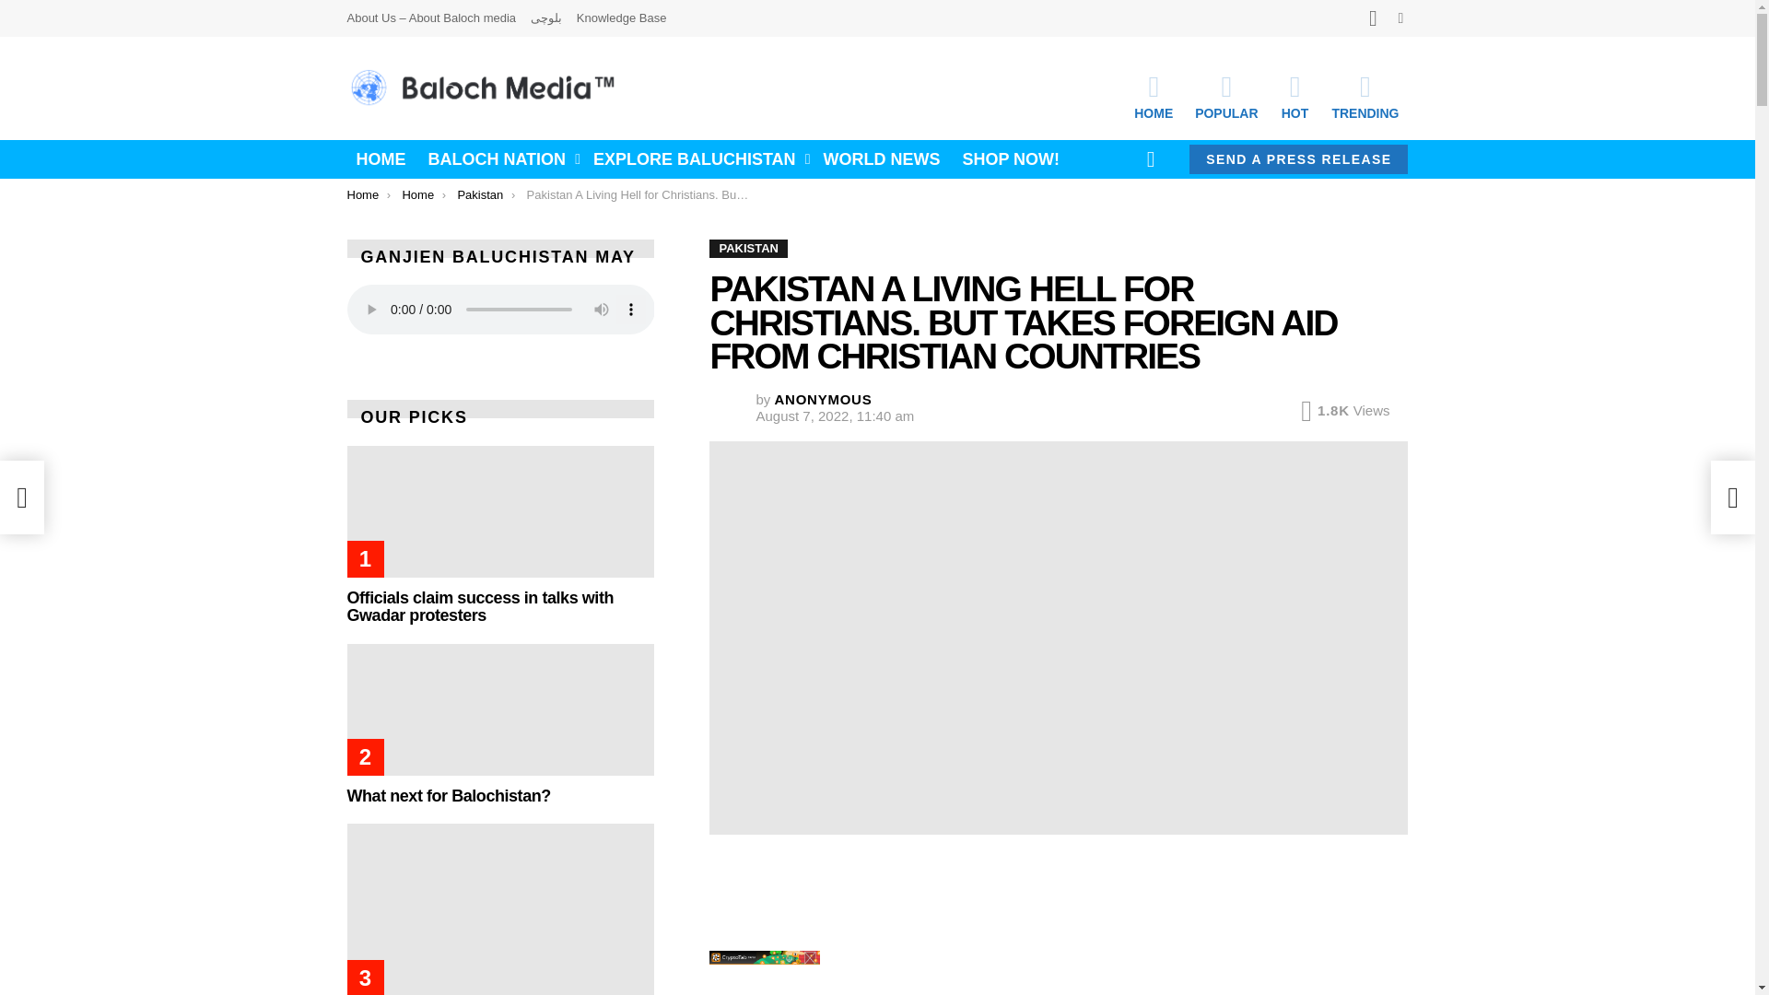  Describe the element at coordinates (1365, 96) in the screenshot. I see `TRENDING` at that location.